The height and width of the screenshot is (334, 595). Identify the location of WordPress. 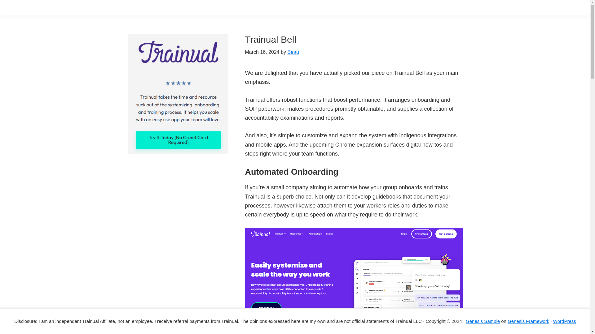
(565, 321).